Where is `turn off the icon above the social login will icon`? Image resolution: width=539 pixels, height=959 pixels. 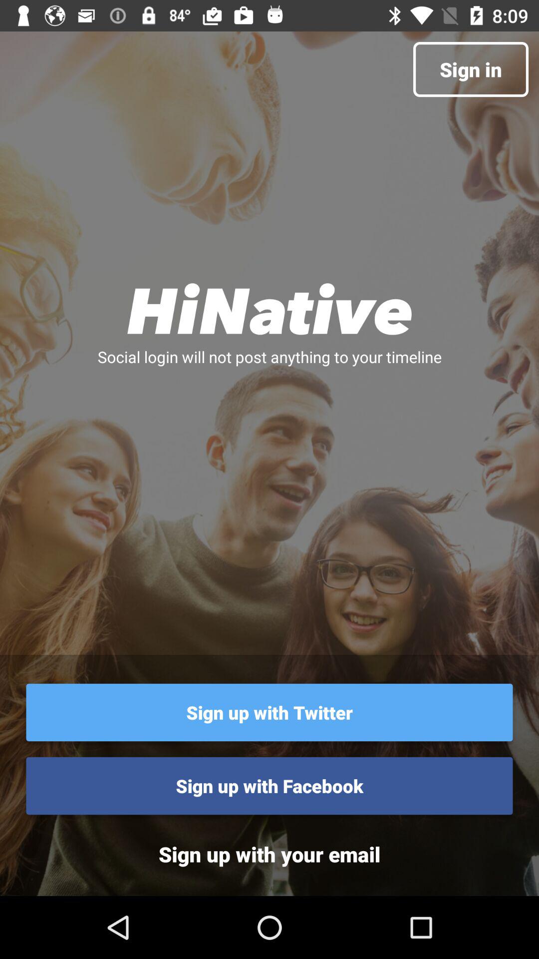
turn off the icon above the social login will icon is located at coordinates (269, 309).